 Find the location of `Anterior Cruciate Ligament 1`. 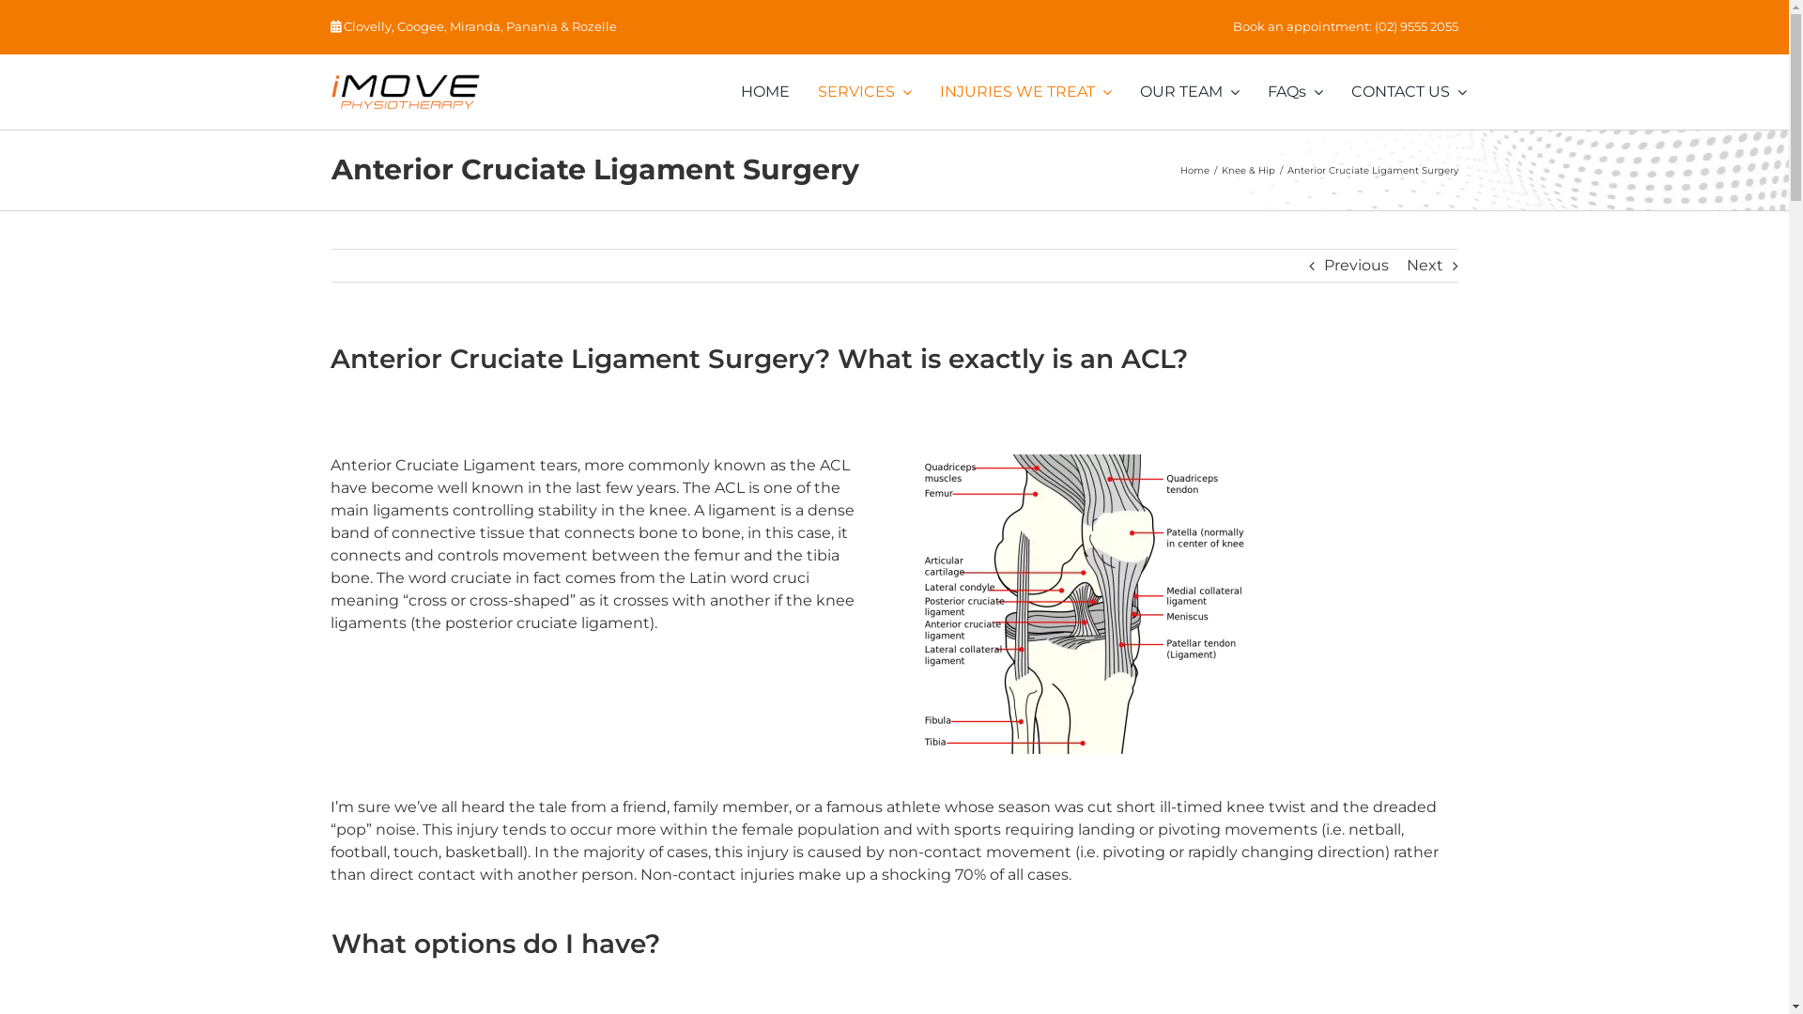

Anterior Cruciate Ligament 1 is located at coordinates (1081, 605).